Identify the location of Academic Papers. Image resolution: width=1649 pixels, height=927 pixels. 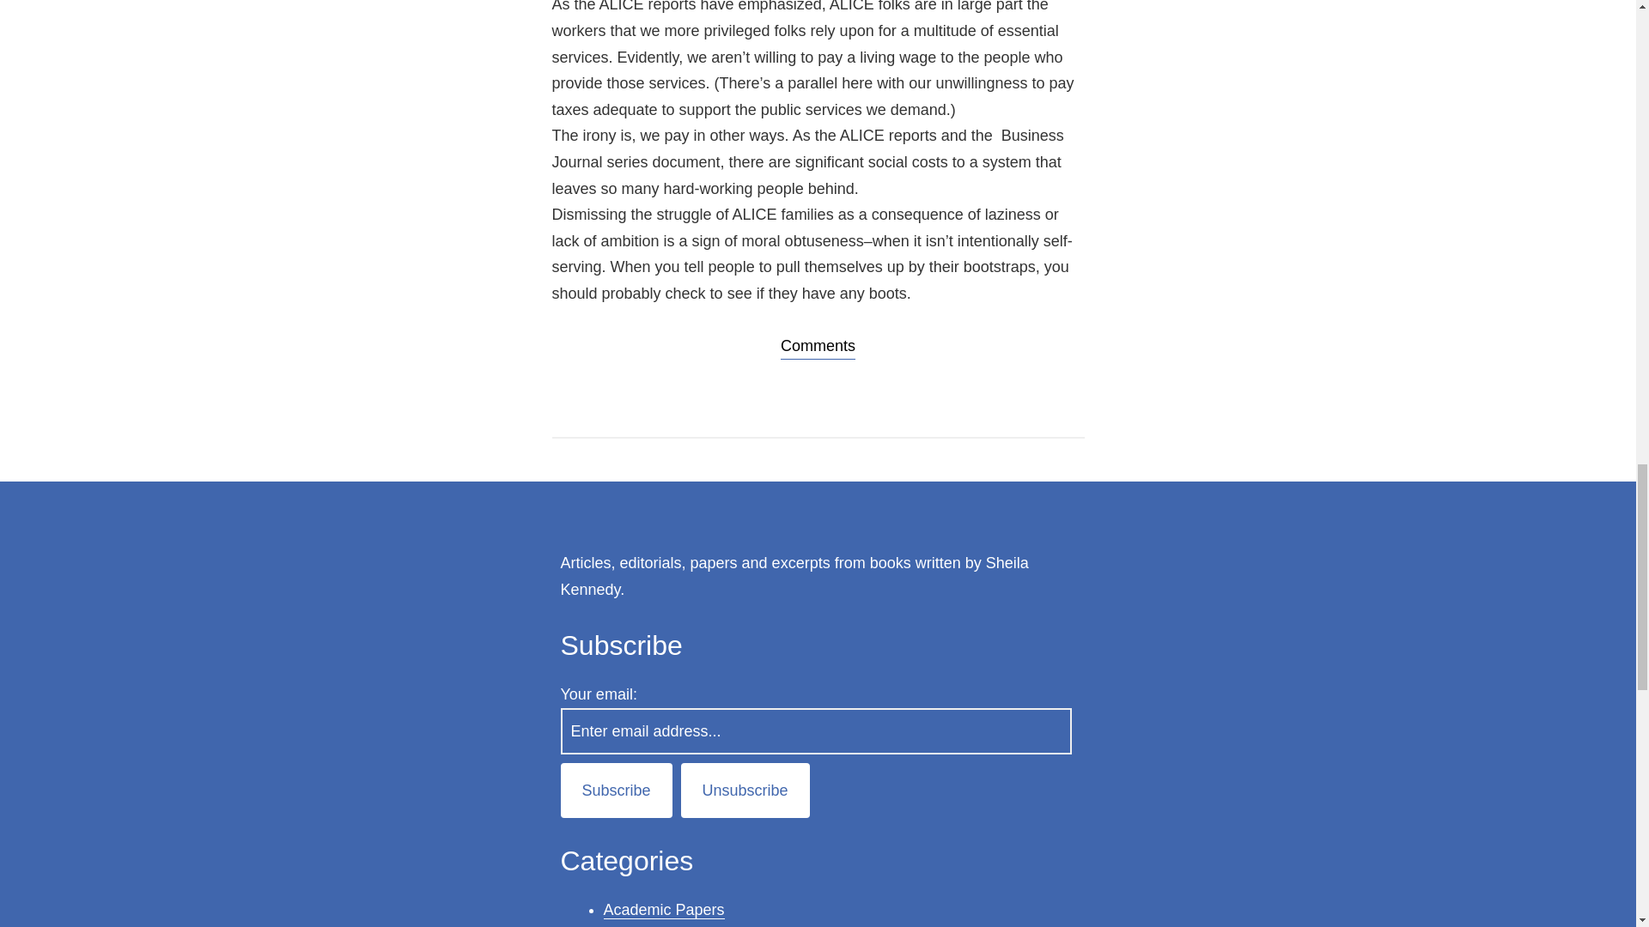
(663, 910).